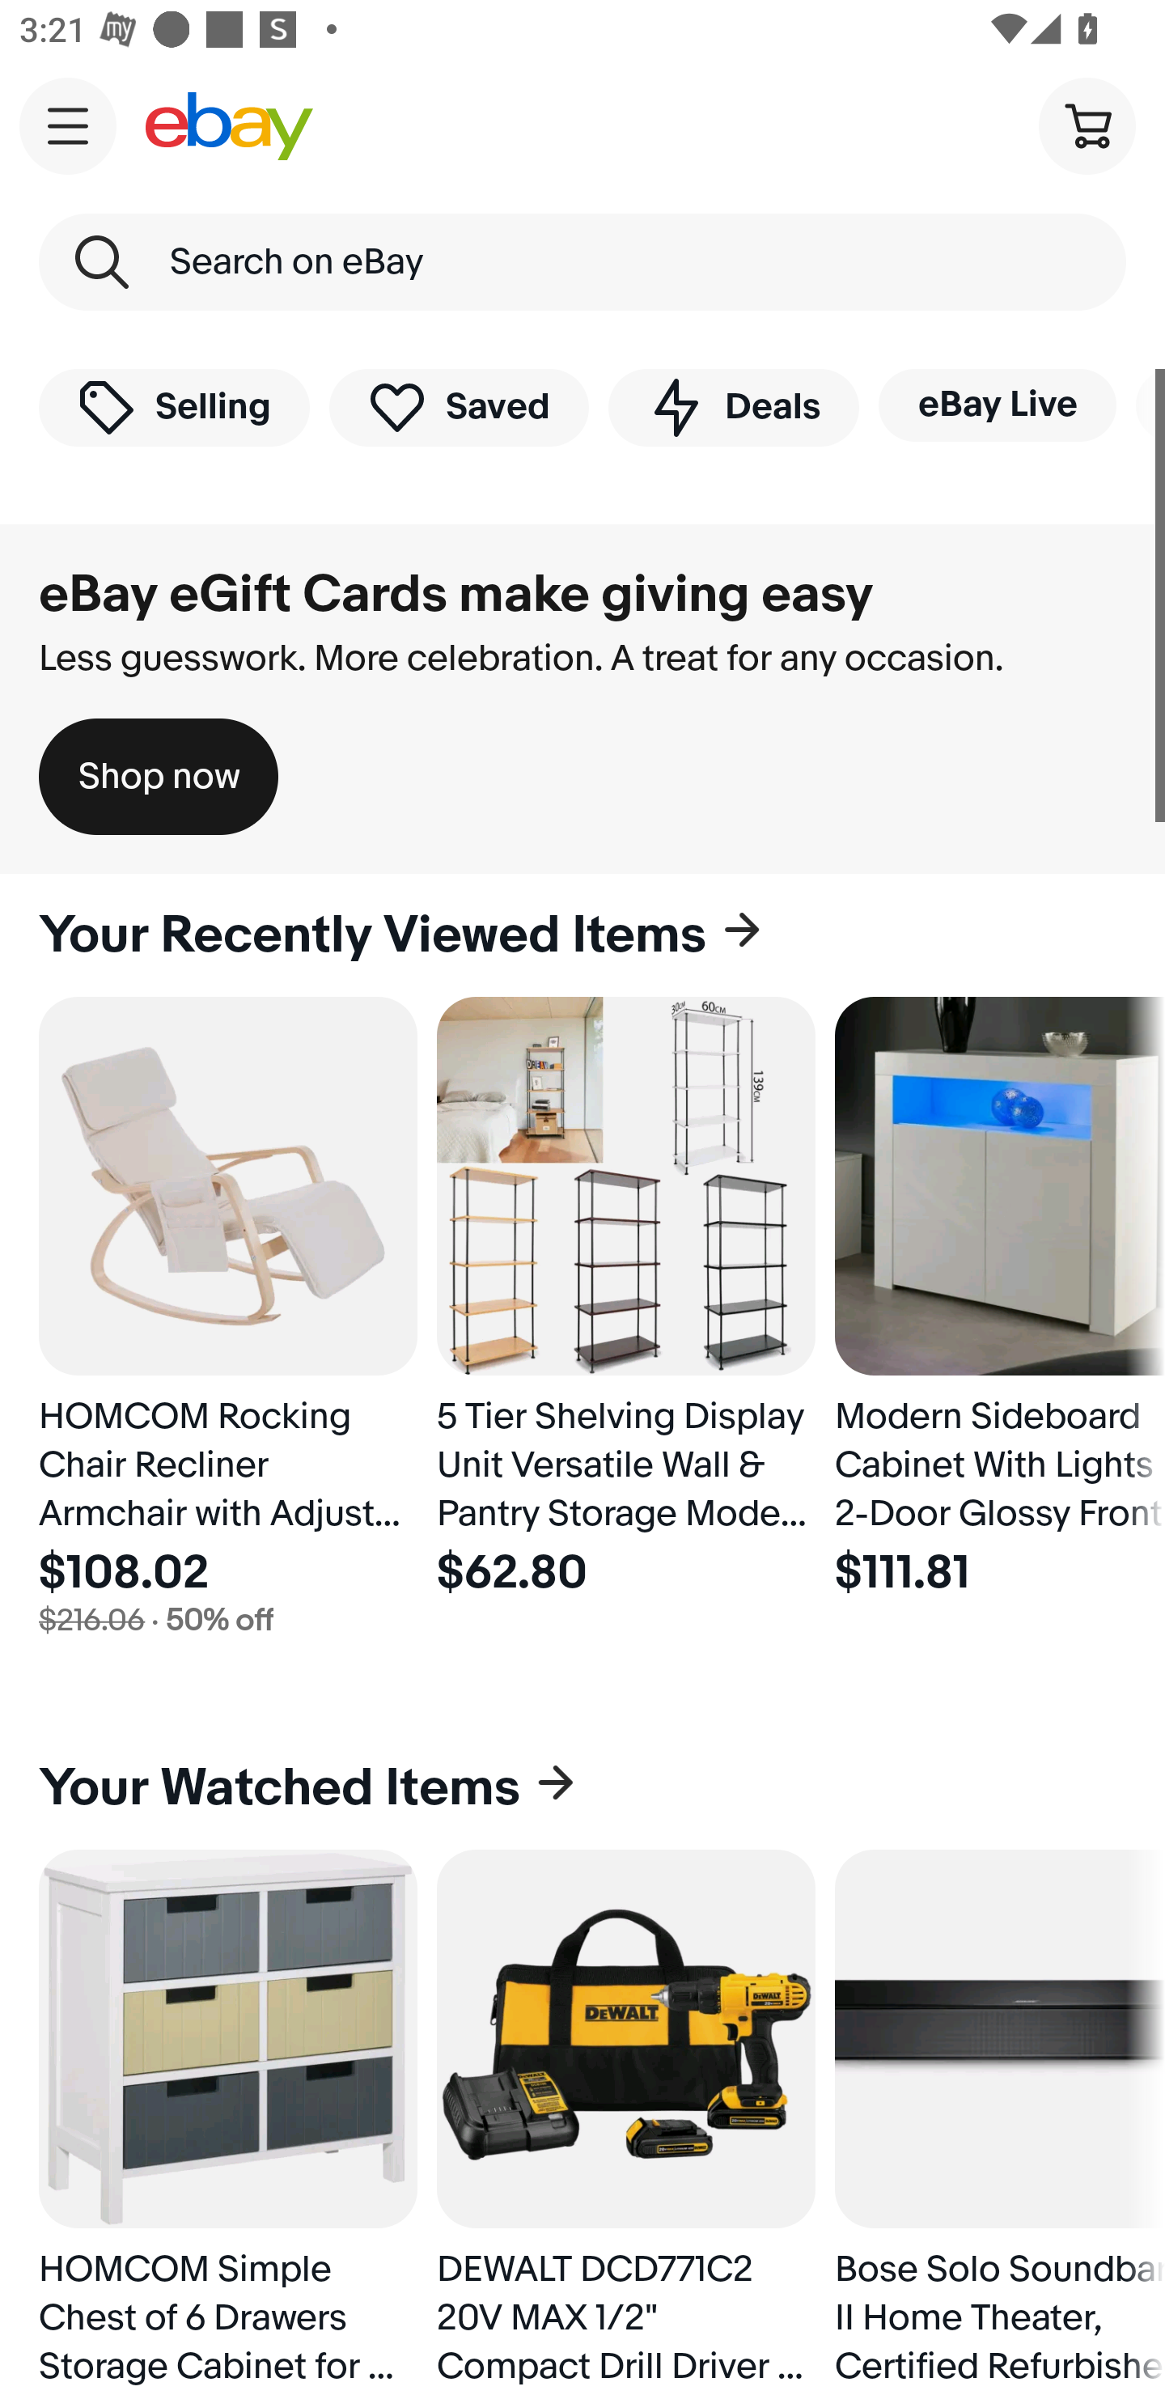 This screenshot has height=2395, width=1165. I want to click on Your Watched Items  , so click(582, 1788).